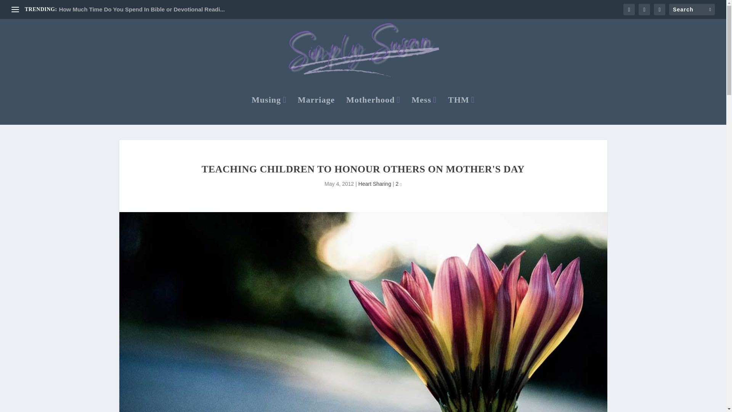 The height and width of the screenshot is (412, 732). What do you see at coordinates (461, 110) in the screenshot?
I see `THM` at bounding box center [461, 110].